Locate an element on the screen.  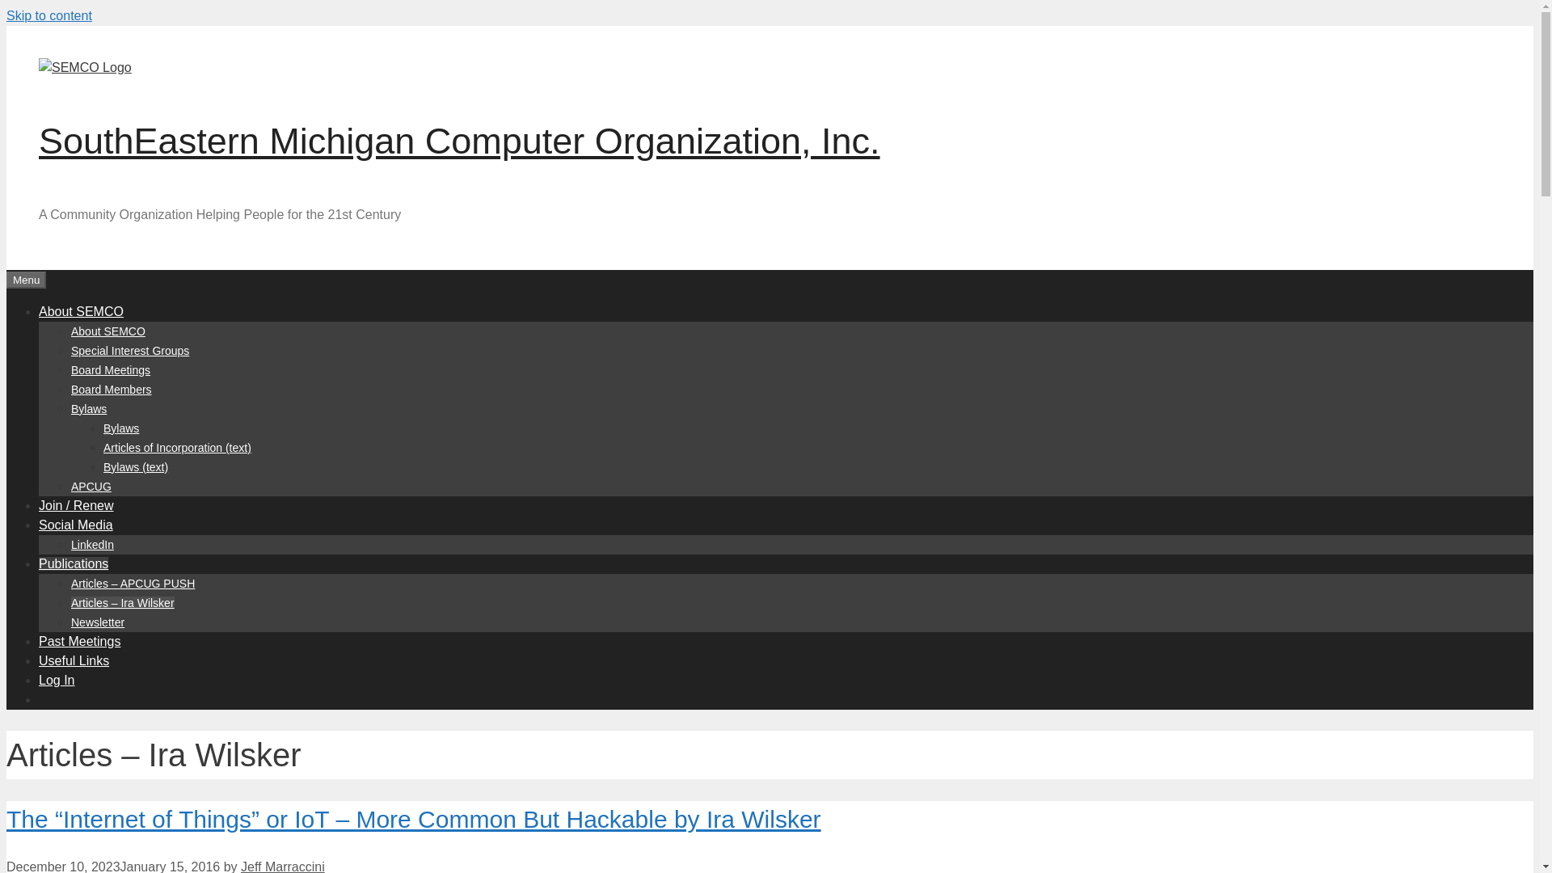
Newsletter is located at coordinates (97, 622).